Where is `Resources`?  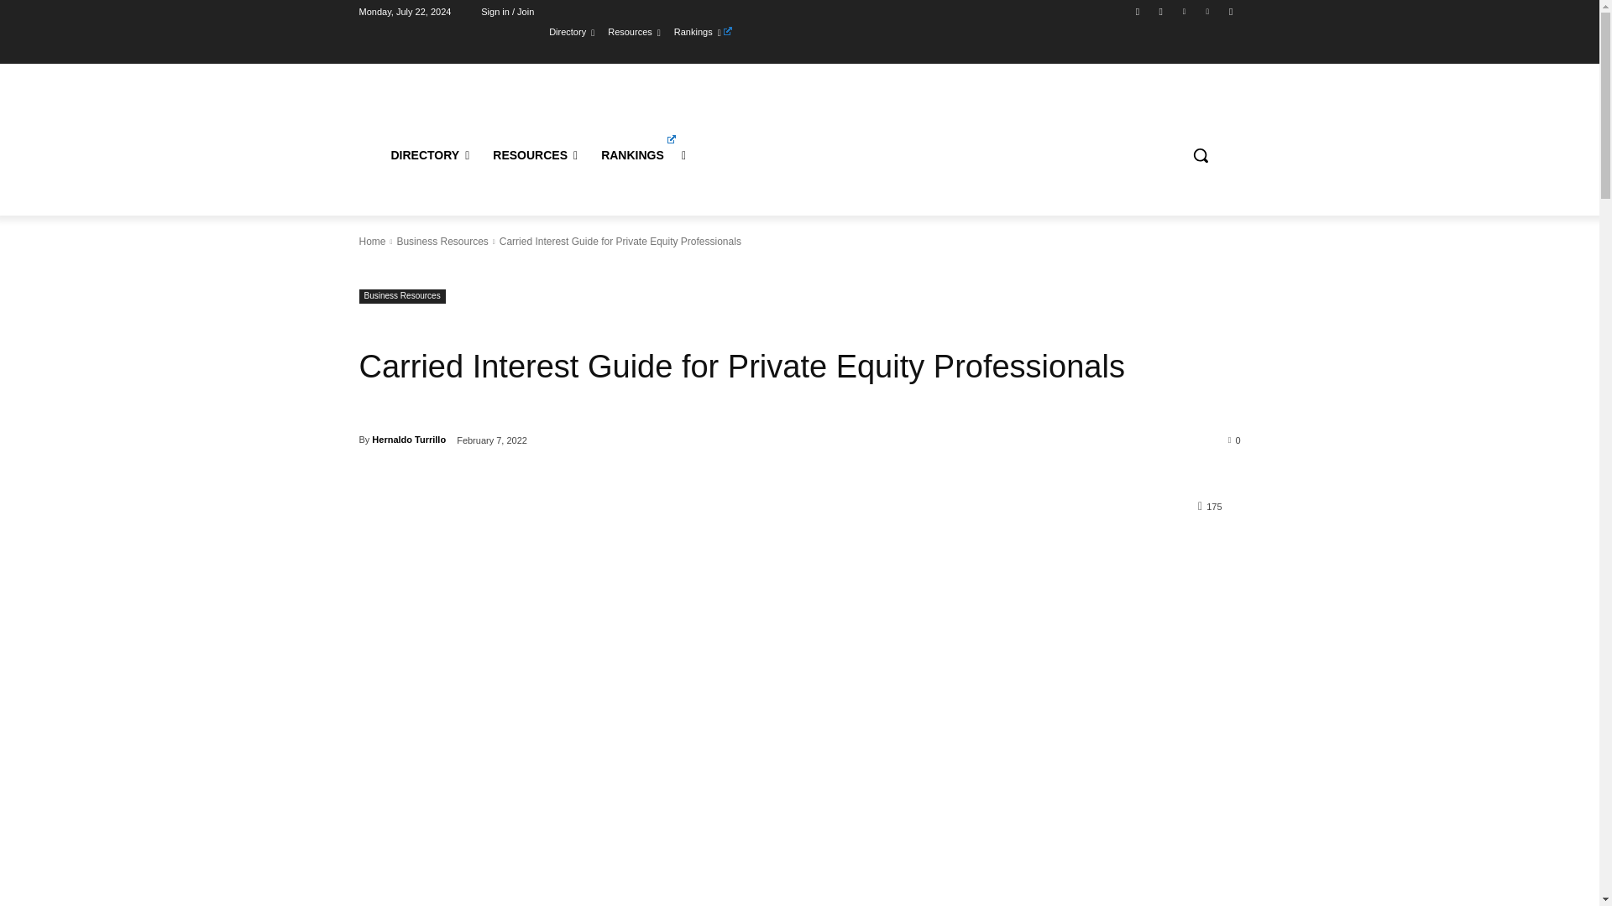 Resources is located at coordinates (634, 31).